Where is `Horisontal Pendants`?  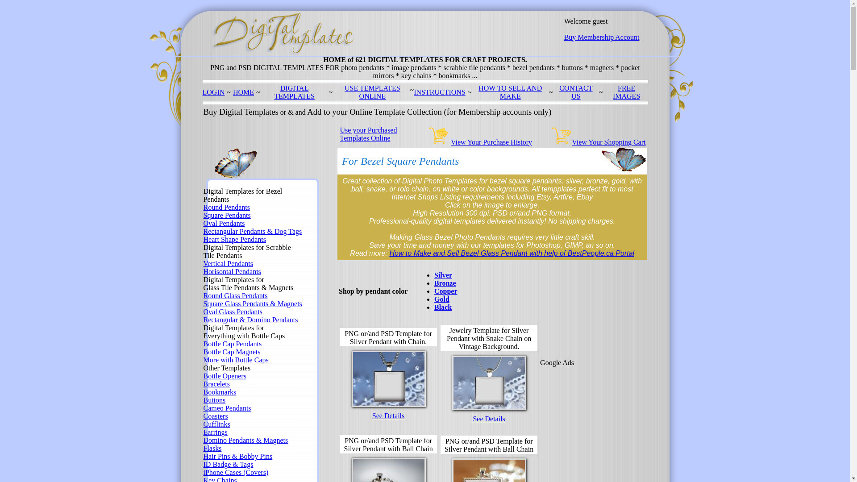 Horisontal Pendants is located at coordinates (232, 271).